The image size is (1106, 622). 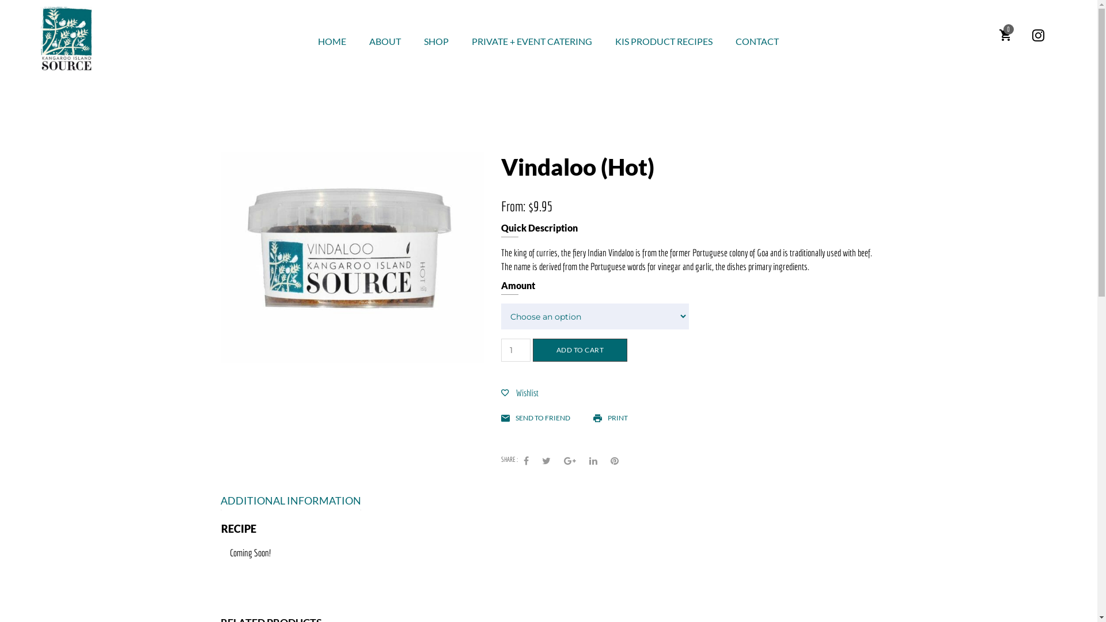 I want to click on 0, so click(x=1005, y=35).